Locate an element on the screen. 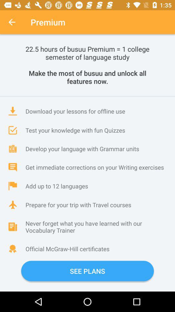  select the icon which is left to the text add up to 12 languages is located at coordinates (13, 186).